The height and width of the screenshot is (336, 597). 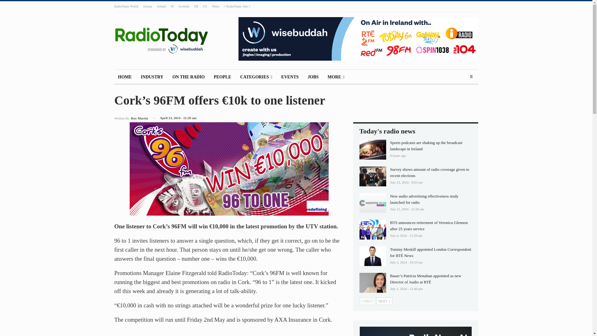 What do you see at coordinates (147, 6) in the screenshot?
I see `Europe` at bounding box center [147, 6].